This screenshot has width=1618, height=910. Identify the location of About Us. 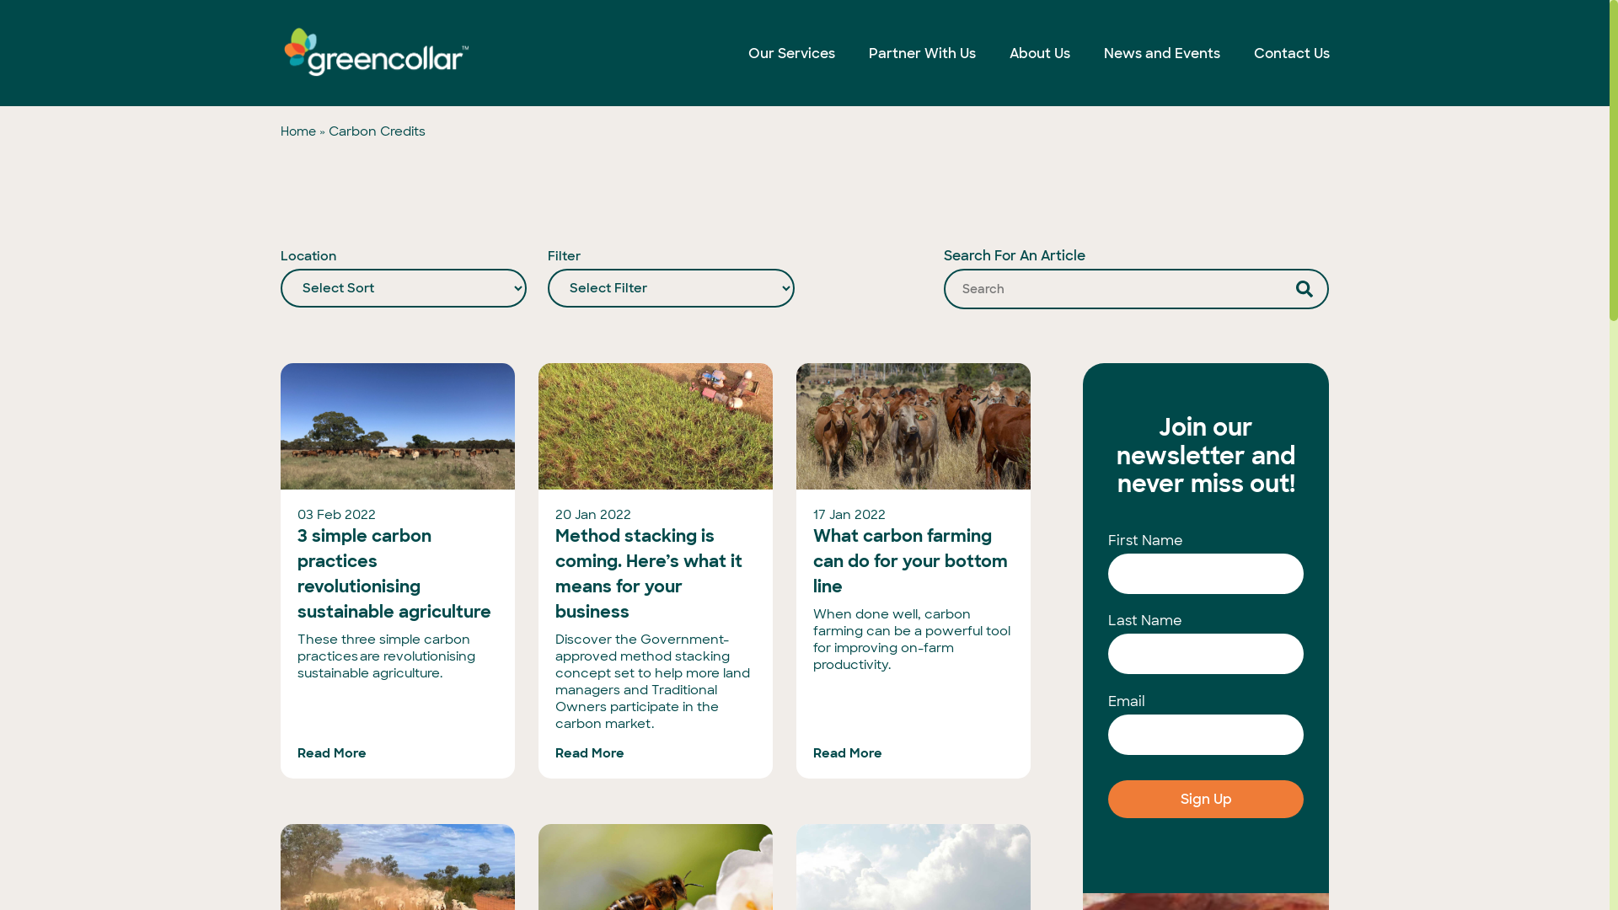
(1040, 52).